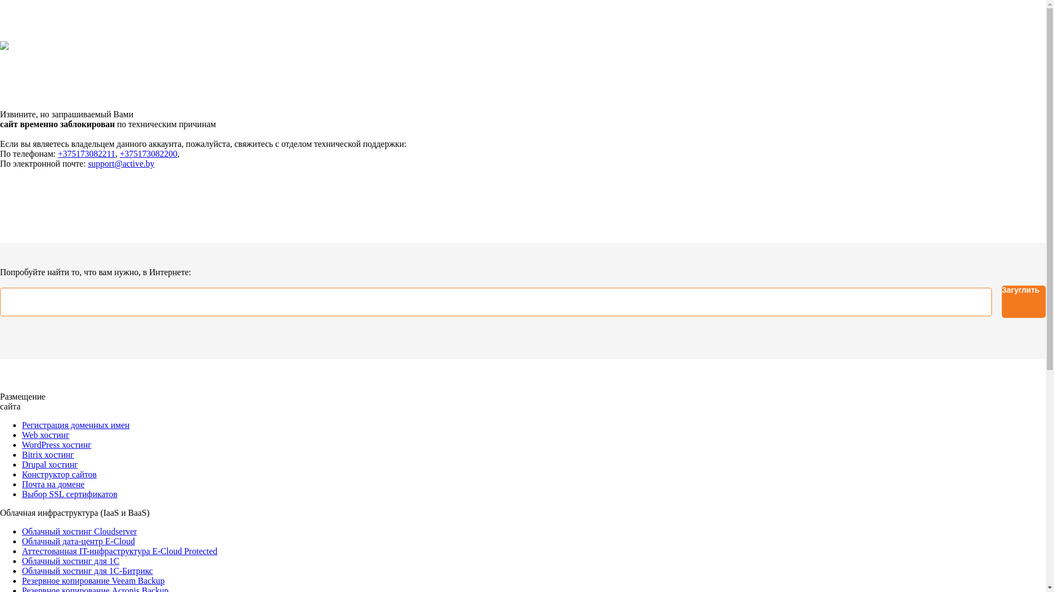 This screenshot has width=1054, height=592. What do you see at coordinates (148, 153) in the screenshot?
I see `+375173082200` at bounding box center [148, 153].